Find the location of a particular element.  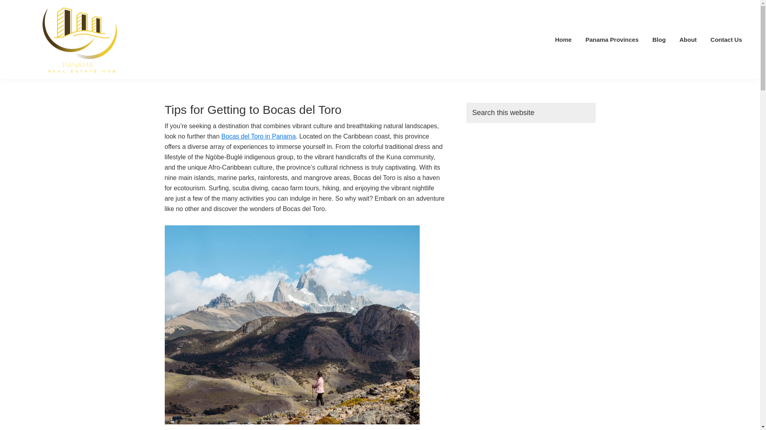

Contact Us is located at coordinates (726, 39).